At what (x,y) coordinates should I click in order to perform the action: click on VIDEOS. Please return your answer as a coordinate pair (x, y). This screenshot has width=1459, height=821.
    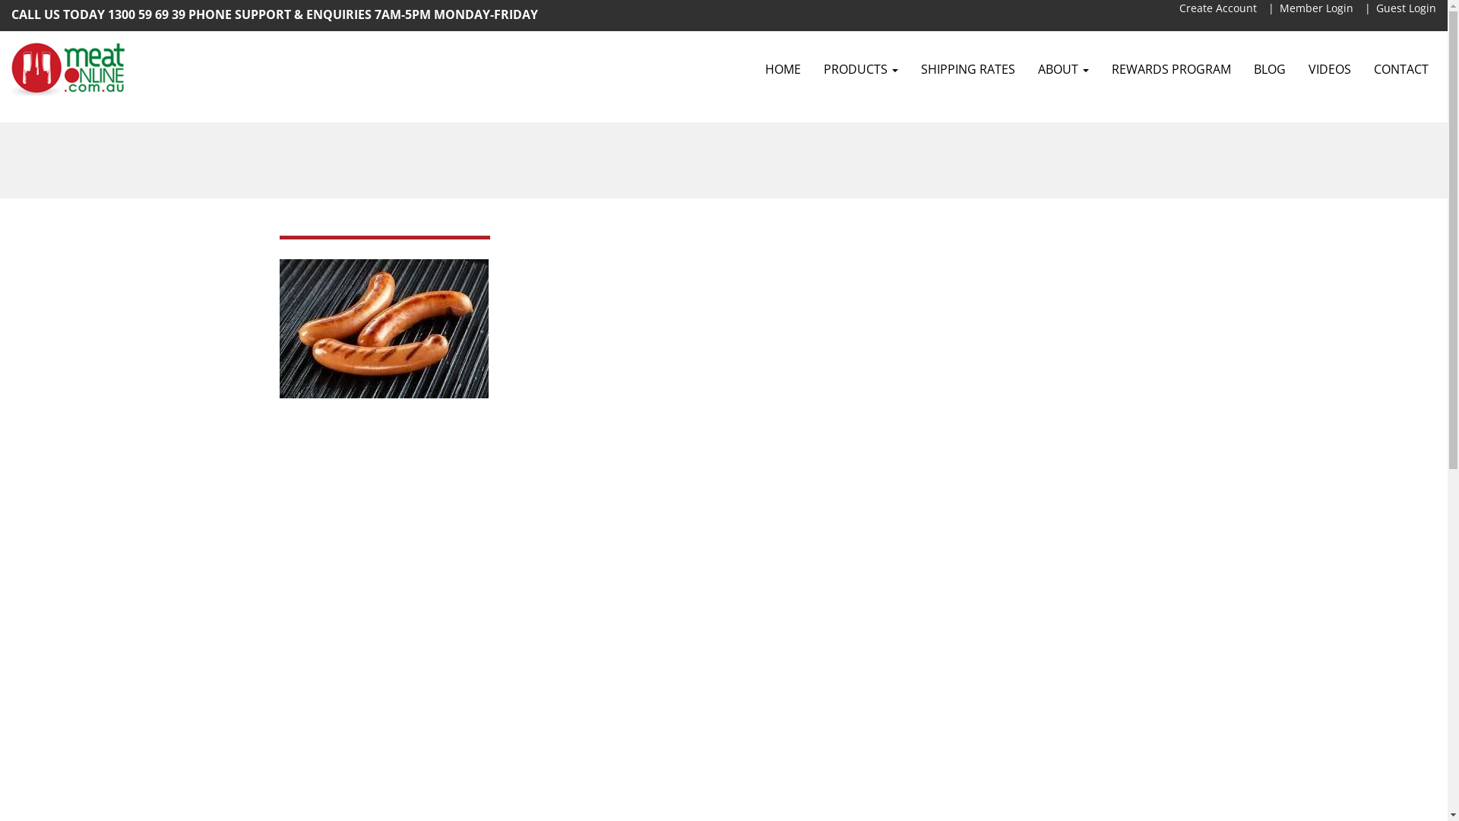
    Looking at the image, I should click on (1330, 69).